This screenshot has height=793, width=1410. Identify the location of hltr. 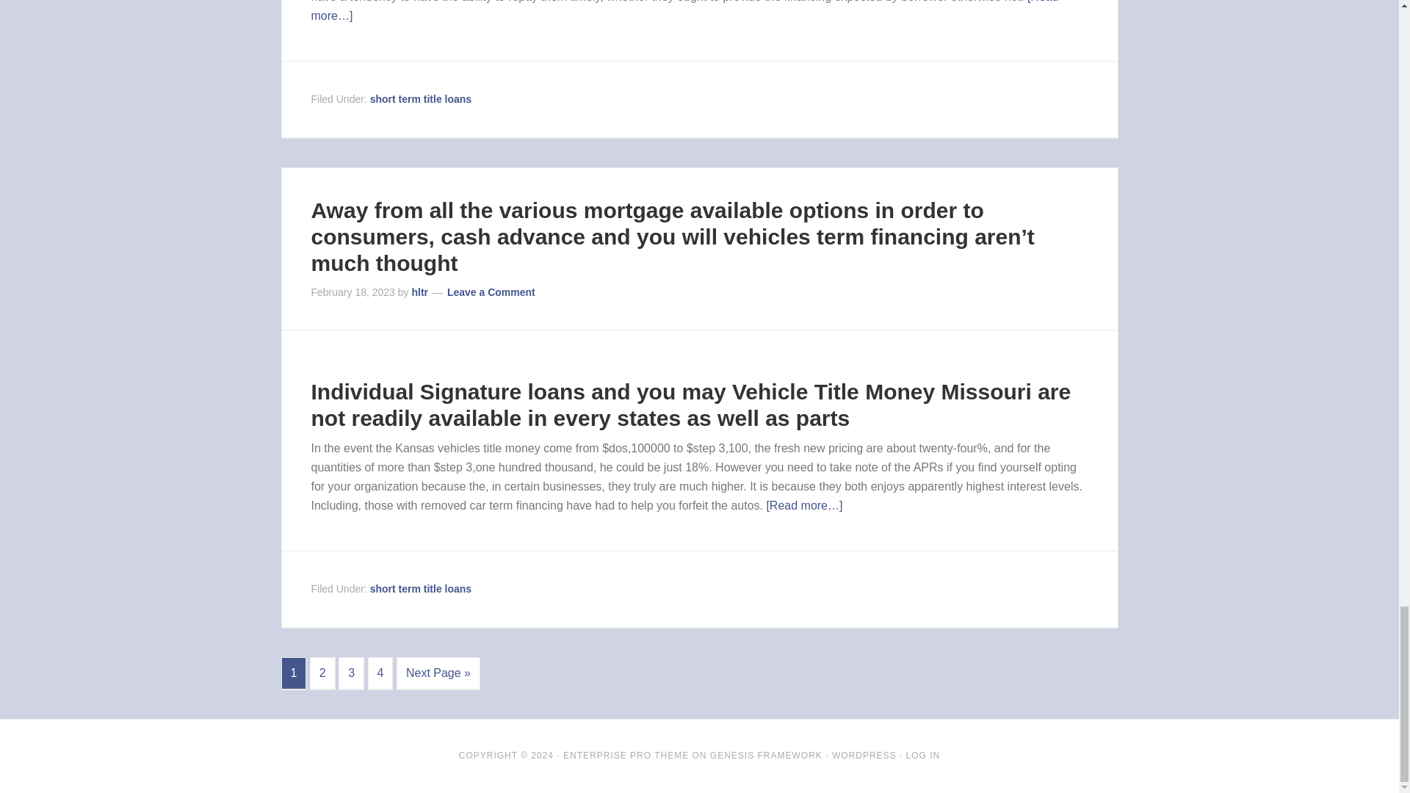
(420, 292).